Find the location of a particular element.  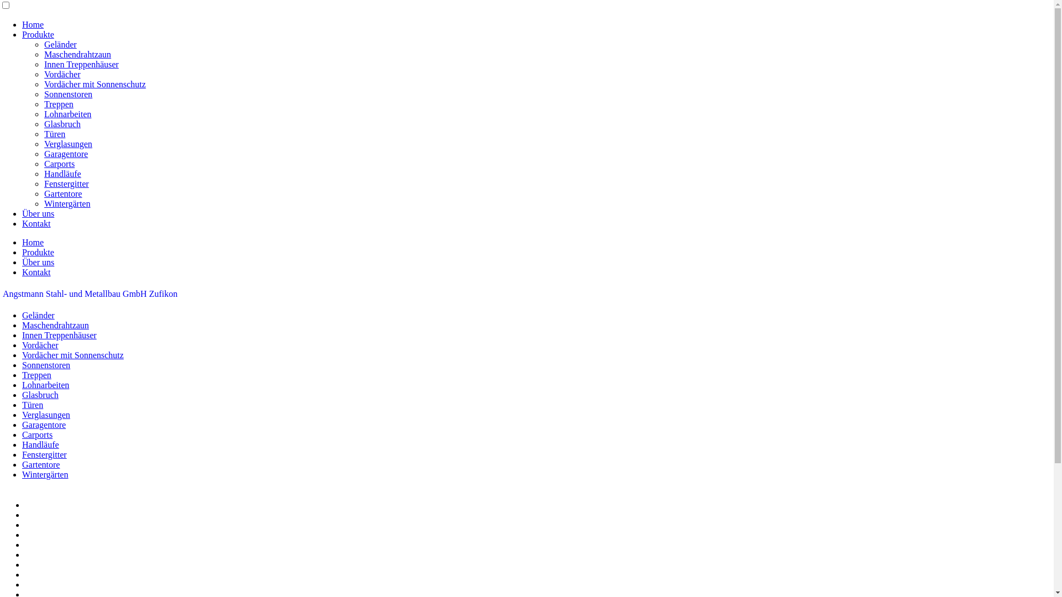

Carports is located at coordinates (60, 164).